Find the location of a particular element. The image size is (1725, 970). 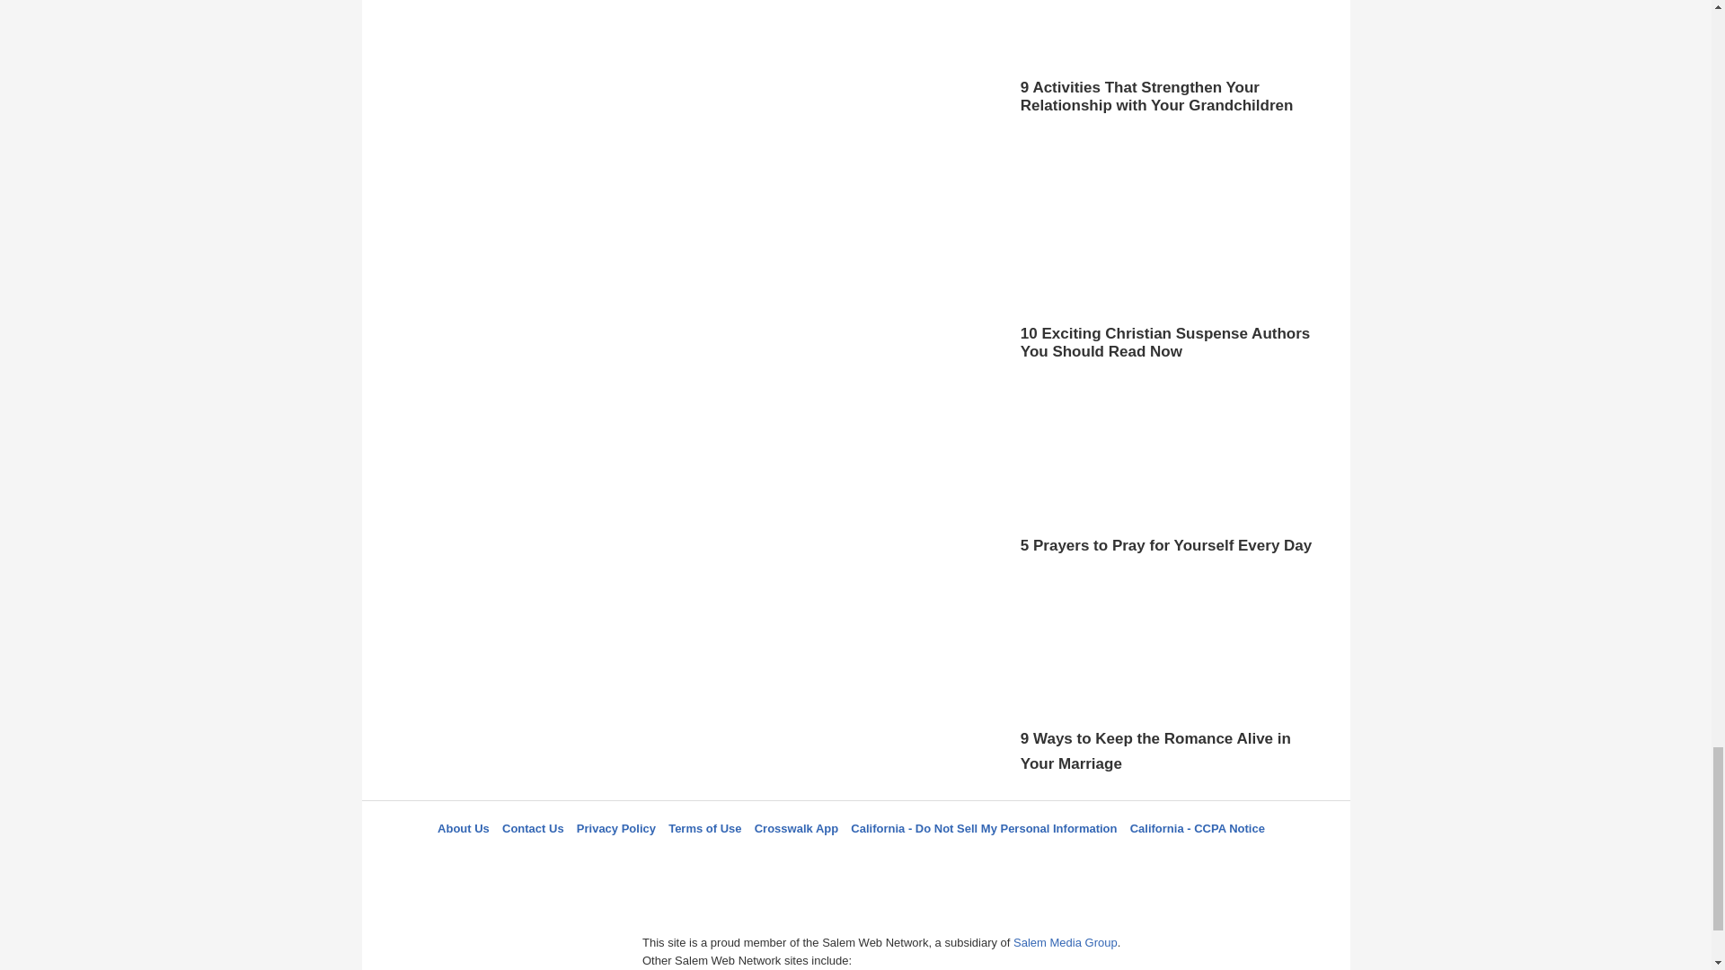

LifeAudio is located at coordinates (853, 860).